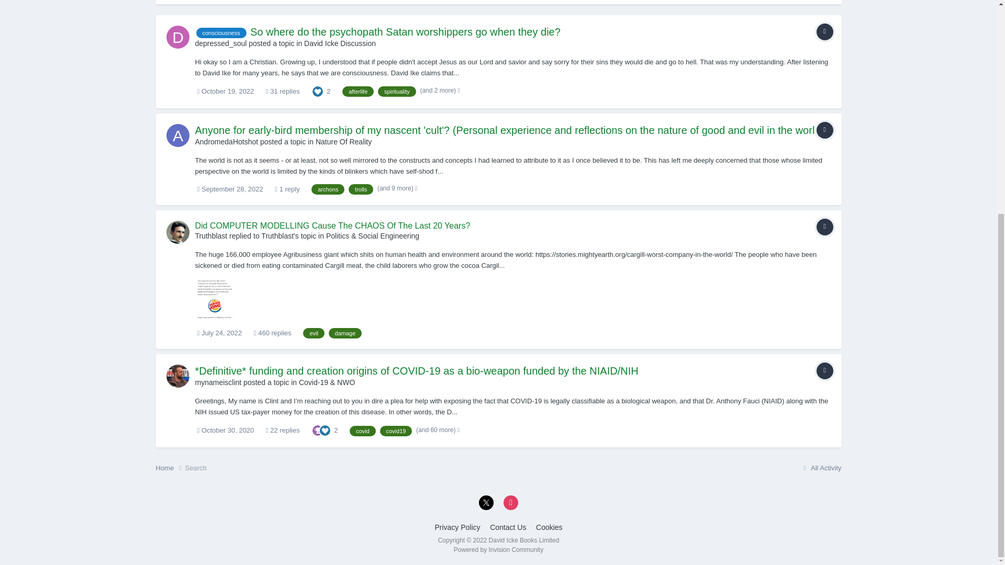 Image resolution: width=1005 pixels, height=565 pixels. Describe the element at coordinates (824, 31) in the screenshot. I see `Topic` at that location.